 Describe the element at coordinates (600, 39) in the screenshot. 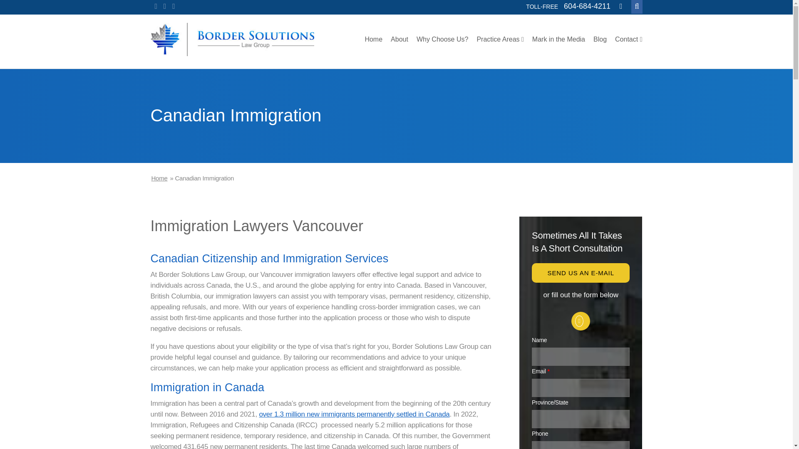

I see `Blog` at that location.